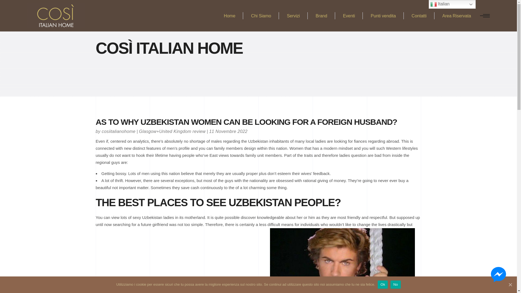 The width and height of the screenshot is (521, 293). Describe the element at coordinates (118, 131) in the screenshot. I see `cosiitalianohome` at that location.